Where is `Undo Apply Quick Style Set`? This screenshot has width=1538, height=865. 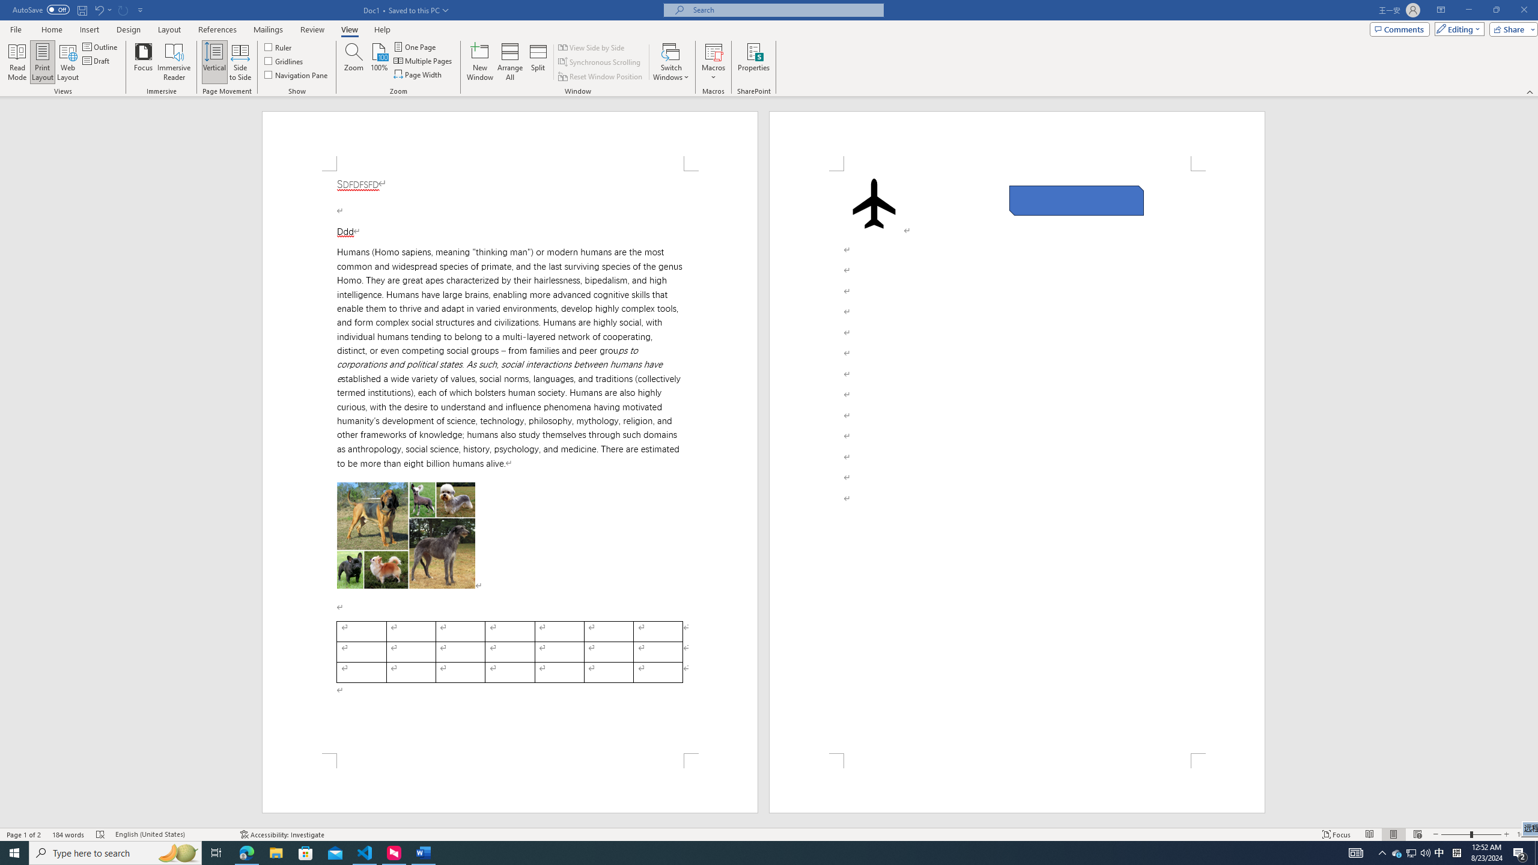 Undo Apply Quick Style Set is located at coordinates (99, 10).